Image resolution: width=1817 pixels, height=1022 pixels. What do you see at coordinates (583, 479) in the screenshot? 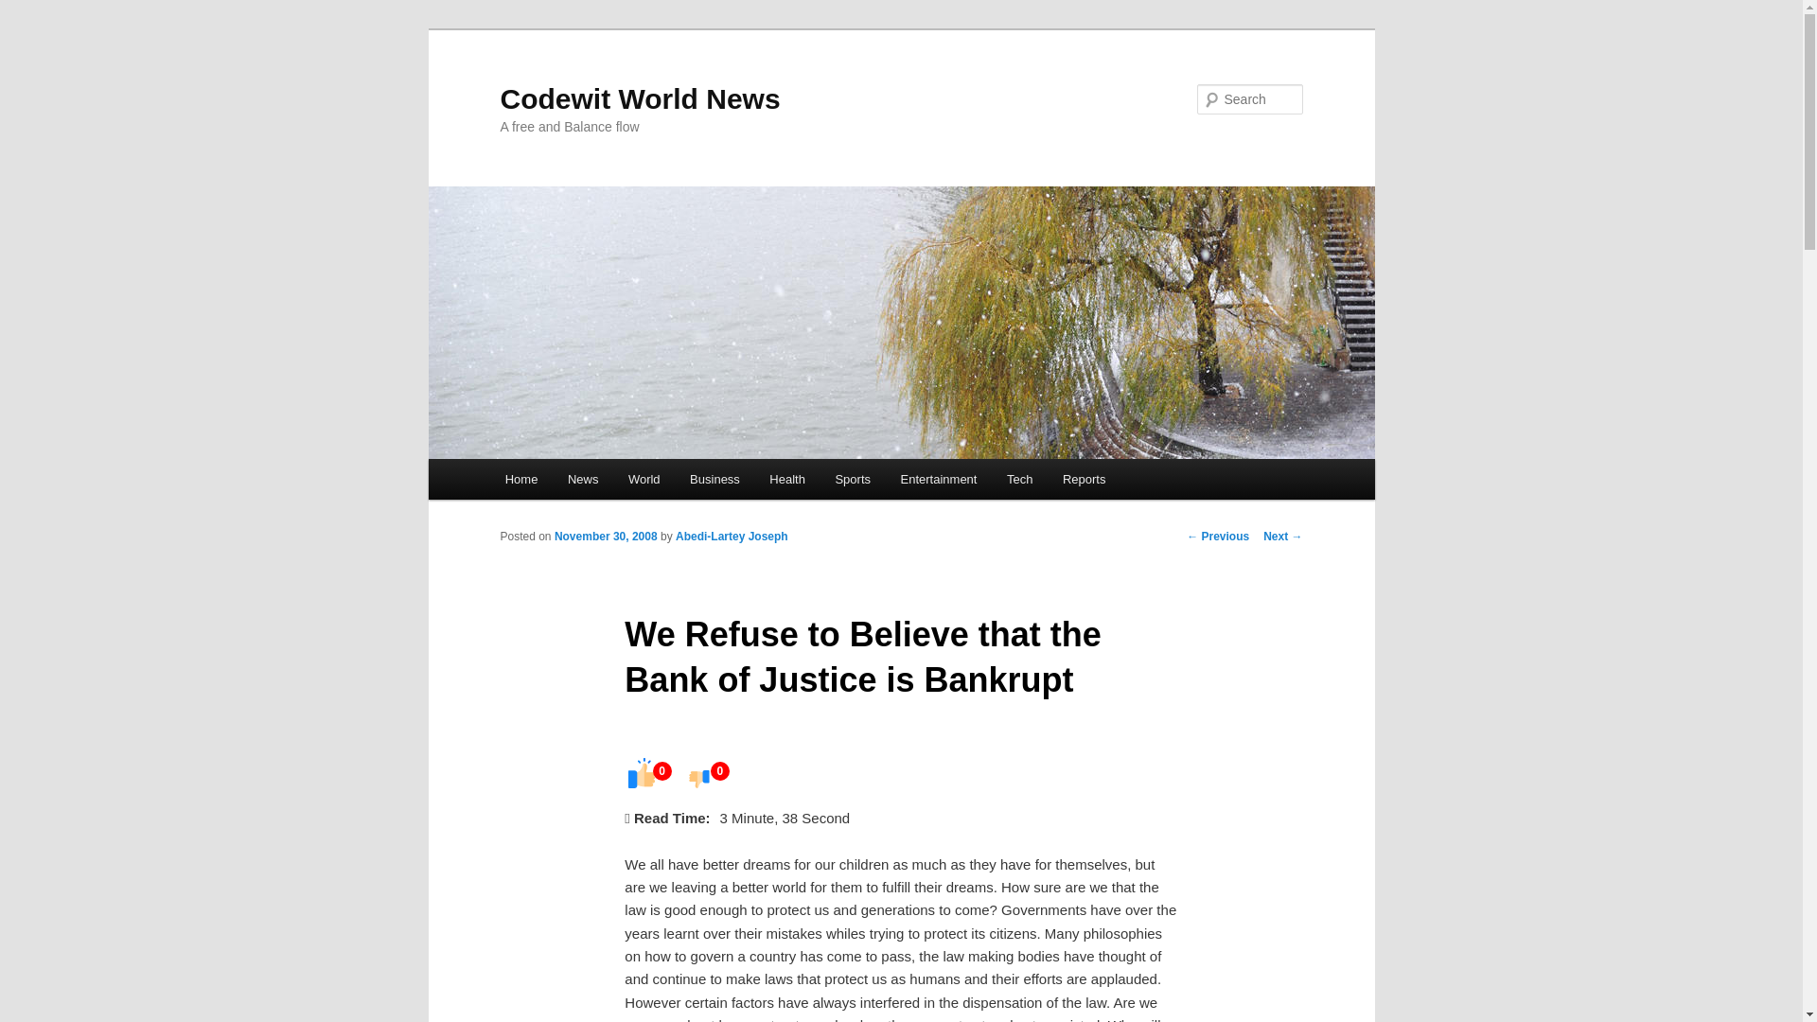
I see `News` at bounding box center [583, 479].